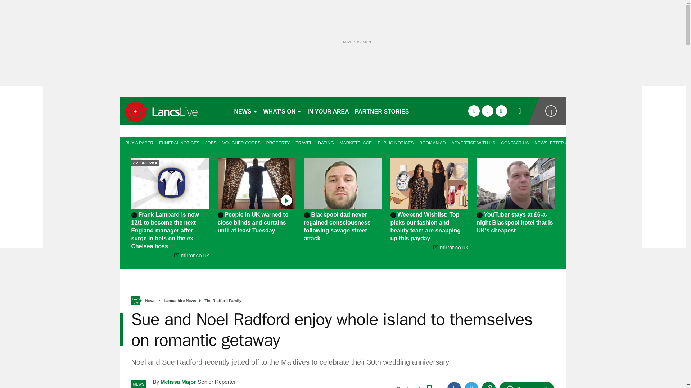 This screenshot has width=691, height=388. I want to click on twitter, so click(487, 111).